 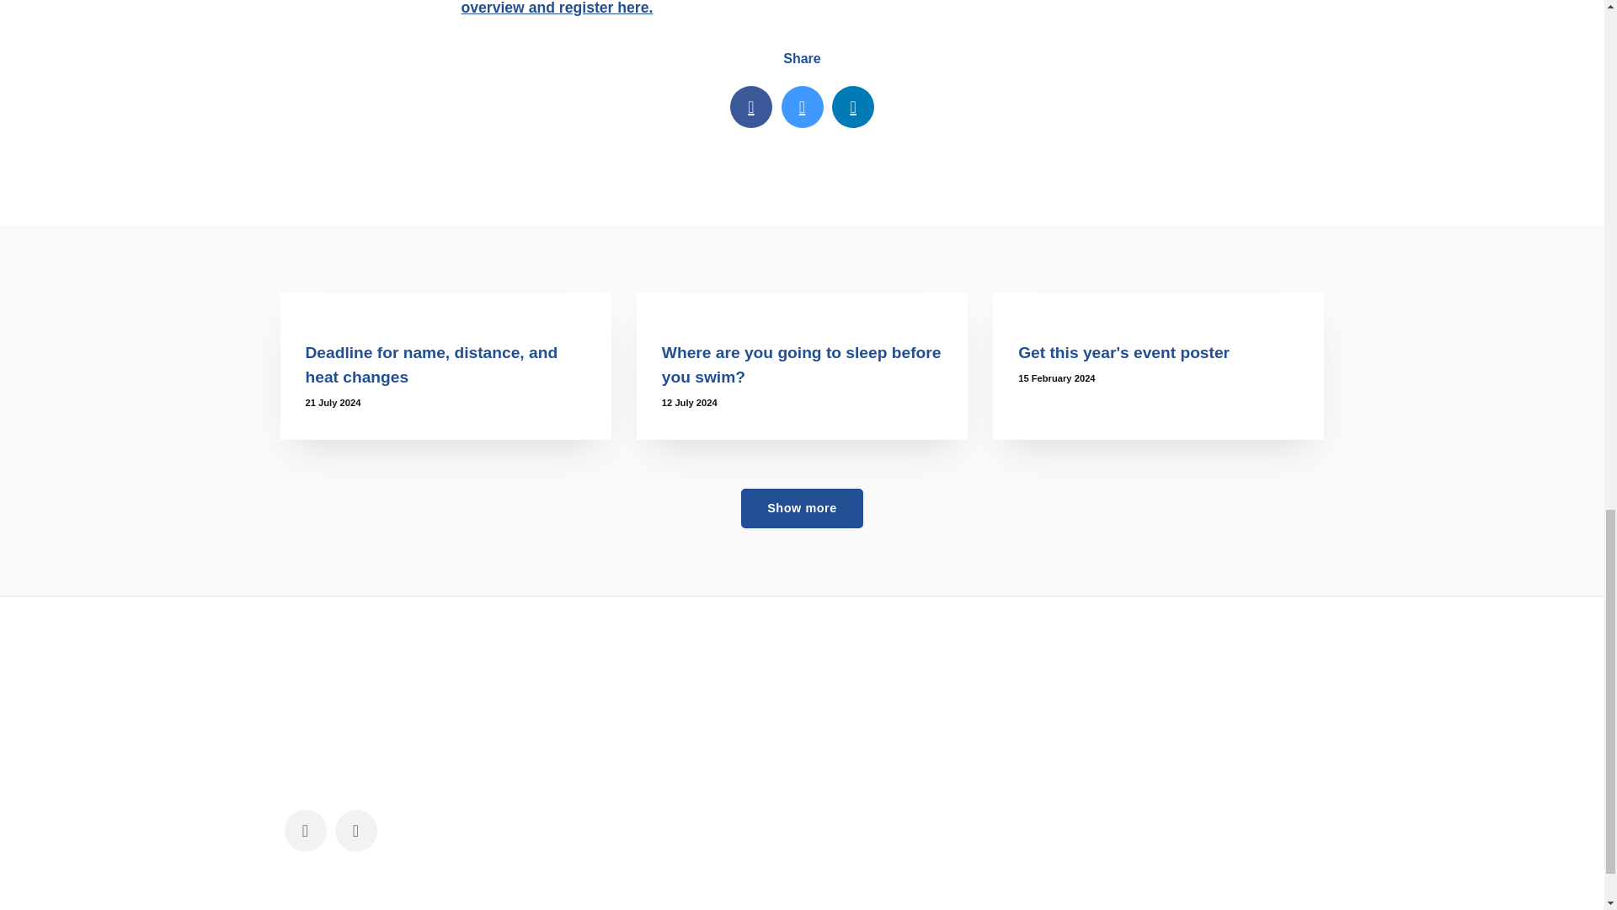 I want to click on Get this year's event poster, so click(x=1158, y=303).